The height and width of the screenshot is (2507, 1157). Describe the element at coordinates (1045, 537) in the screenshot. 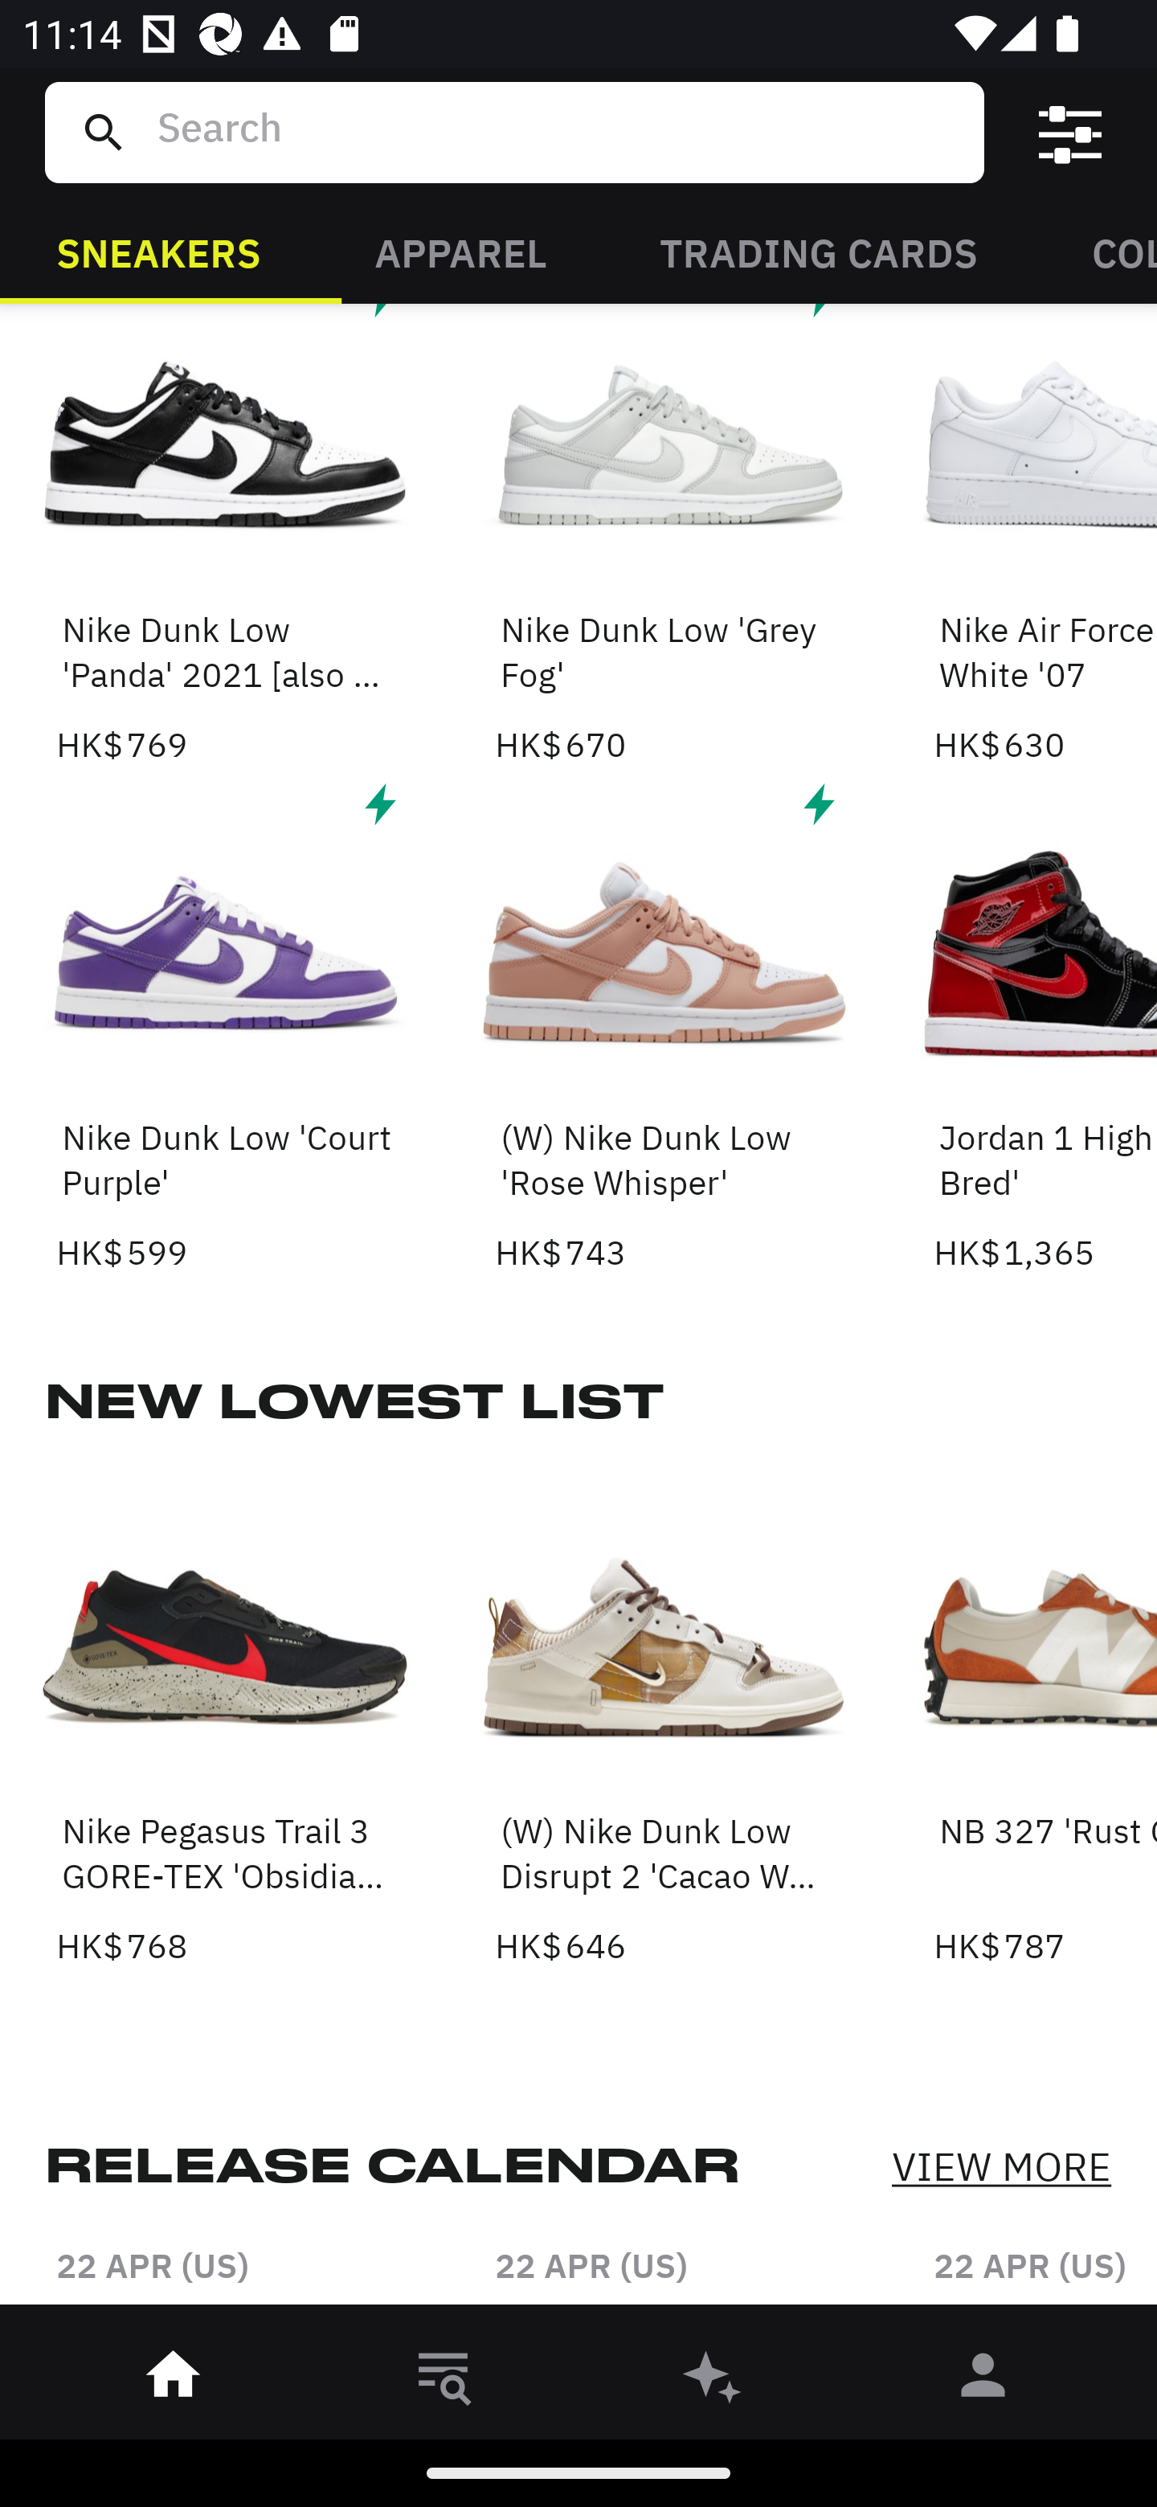

I see `Nike Air Force 1 Low White '07 HK$ 630` at that location.